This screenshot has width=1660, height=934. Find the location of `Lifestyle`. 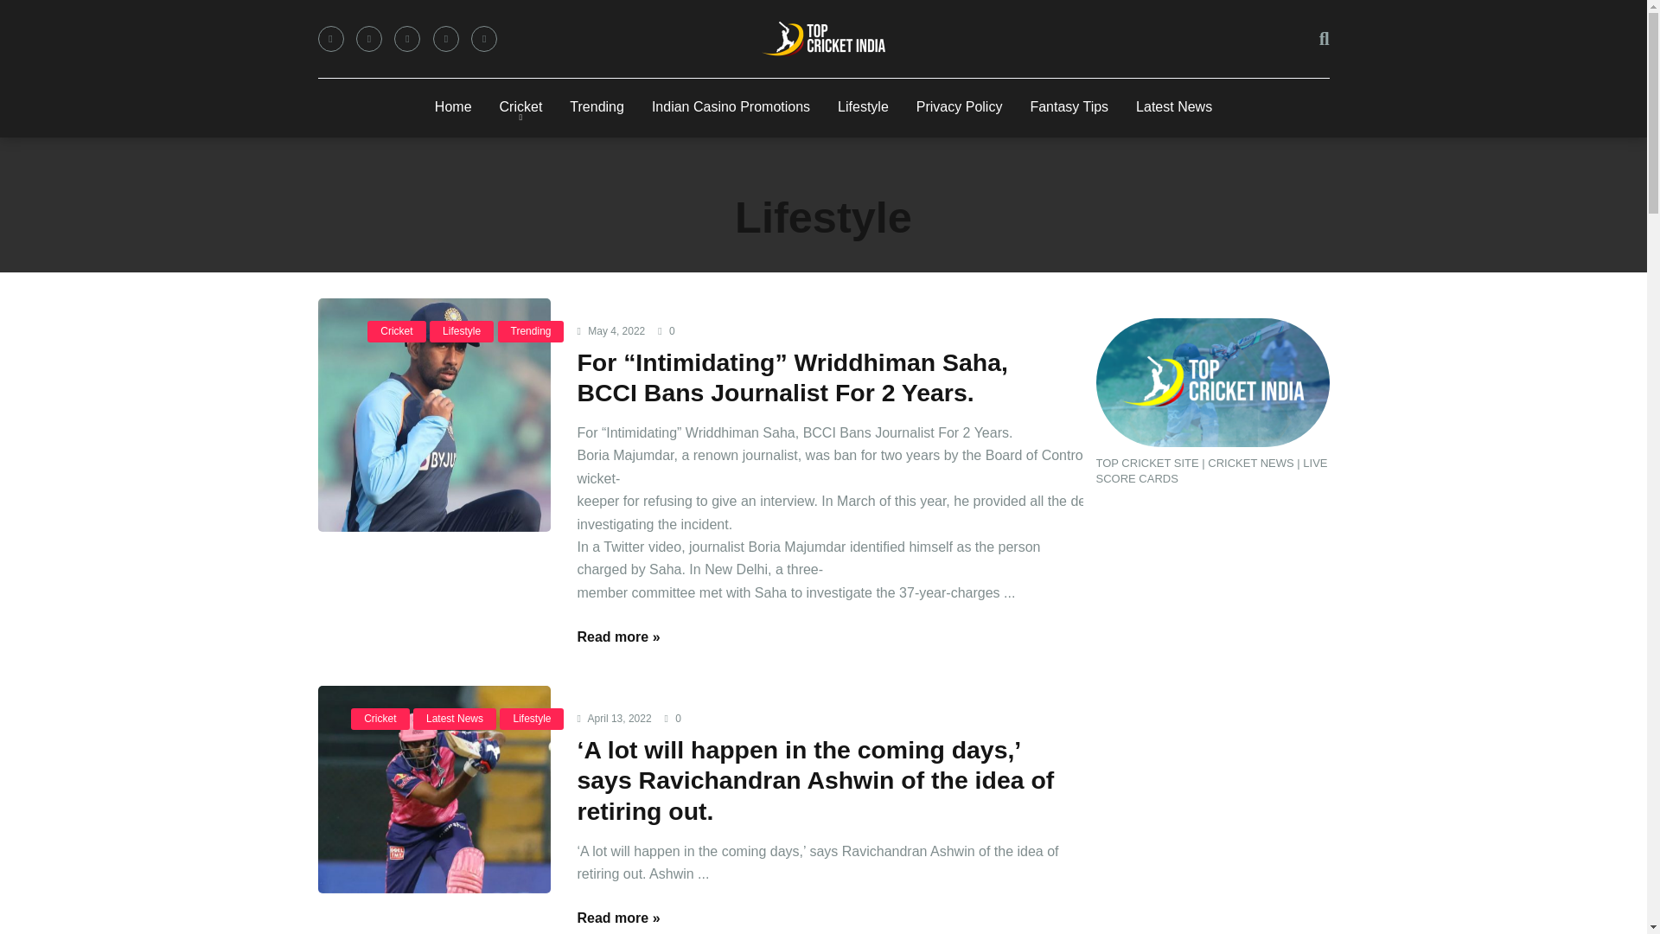

Lifestyle is located at coordinates (531, 718).